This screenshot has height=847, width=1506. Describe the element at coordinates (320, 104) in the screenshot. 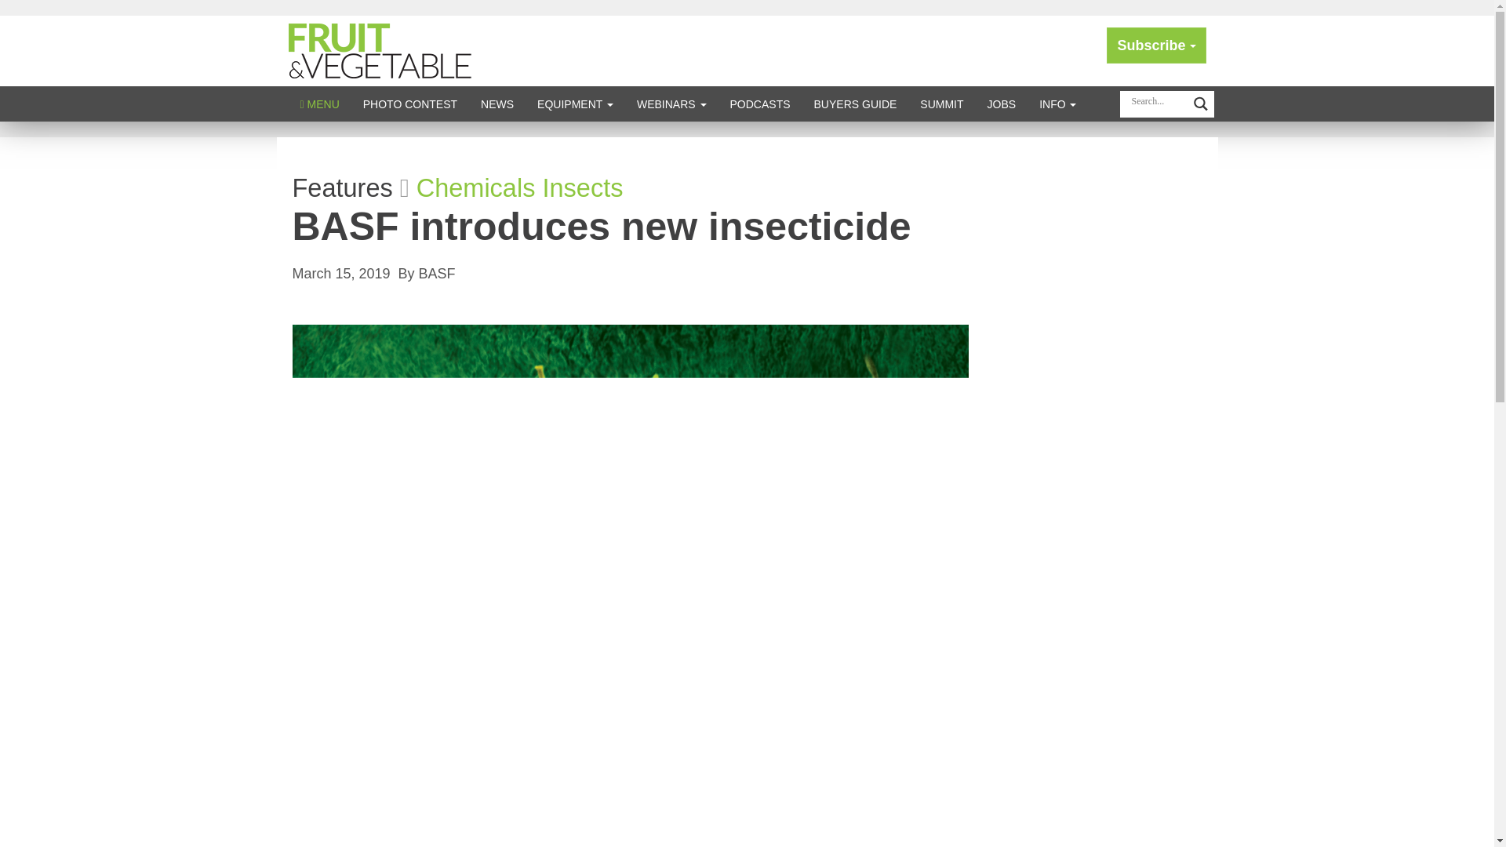

I see `MENU` at that location.